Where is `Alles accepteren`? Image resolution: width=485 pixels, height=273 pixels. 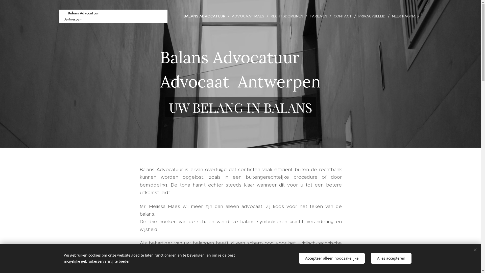
Alles accepteren is located at coordinates (391, 258).